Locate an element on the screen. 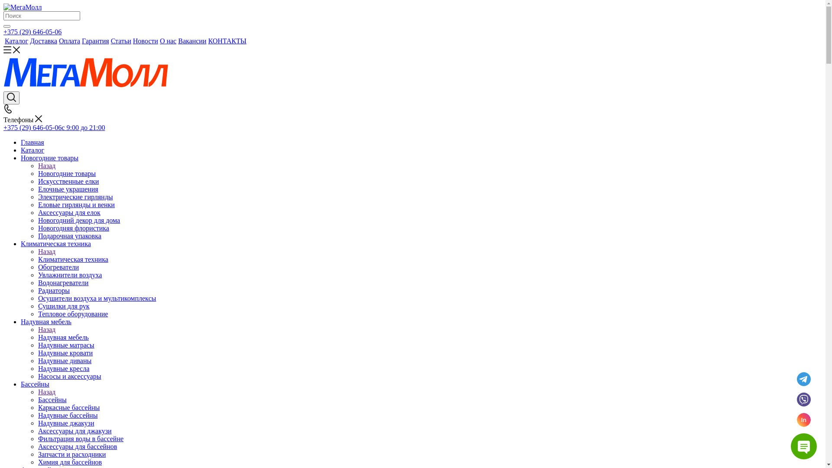  +375 (29) 646-05-06 is located at coordinates (32, 32).